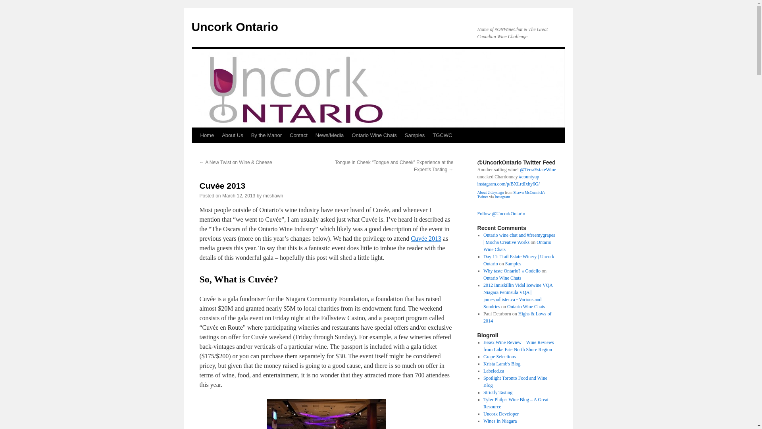  What do you see at coordinates (239, 196) in the screenshot?
I see `9:12 pm` at bounding box center [239, 196].